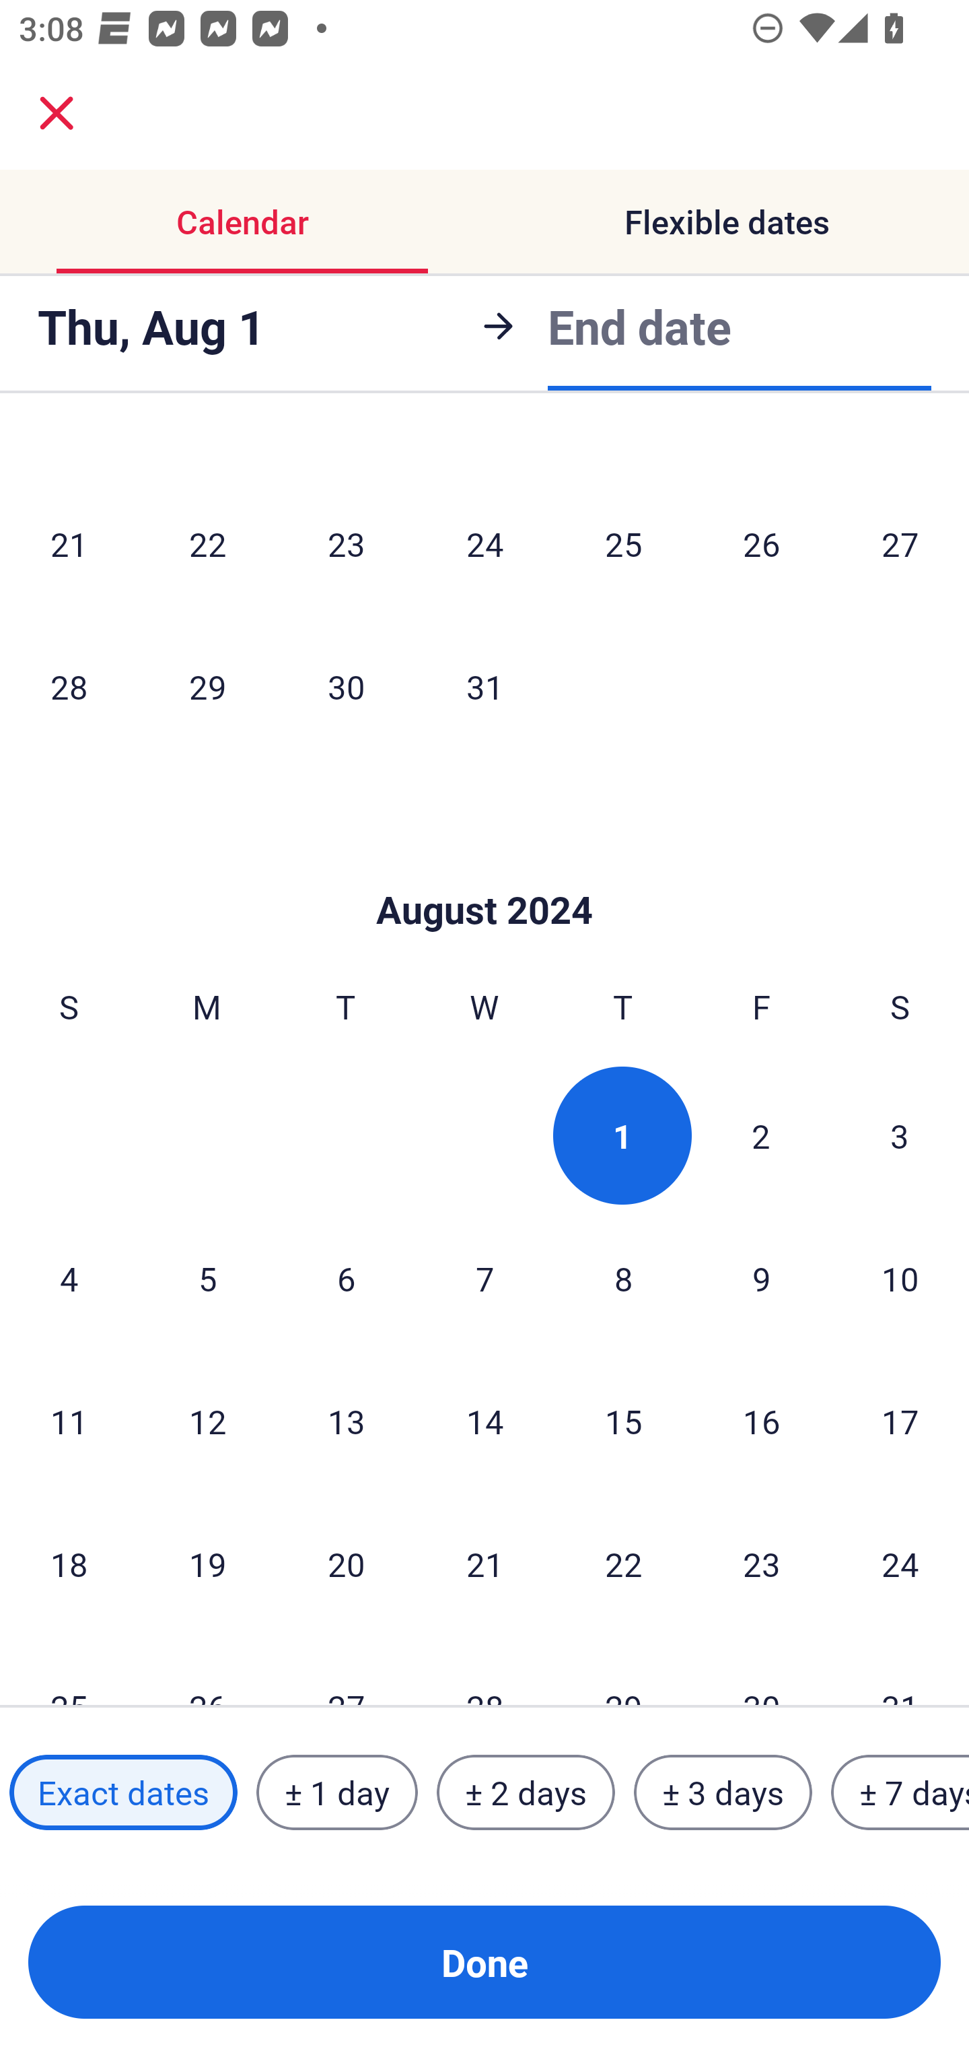 Image resolution: width=969 pixels, height=2047 pixels. I want to click on Skip to Done, so click(485, 870).